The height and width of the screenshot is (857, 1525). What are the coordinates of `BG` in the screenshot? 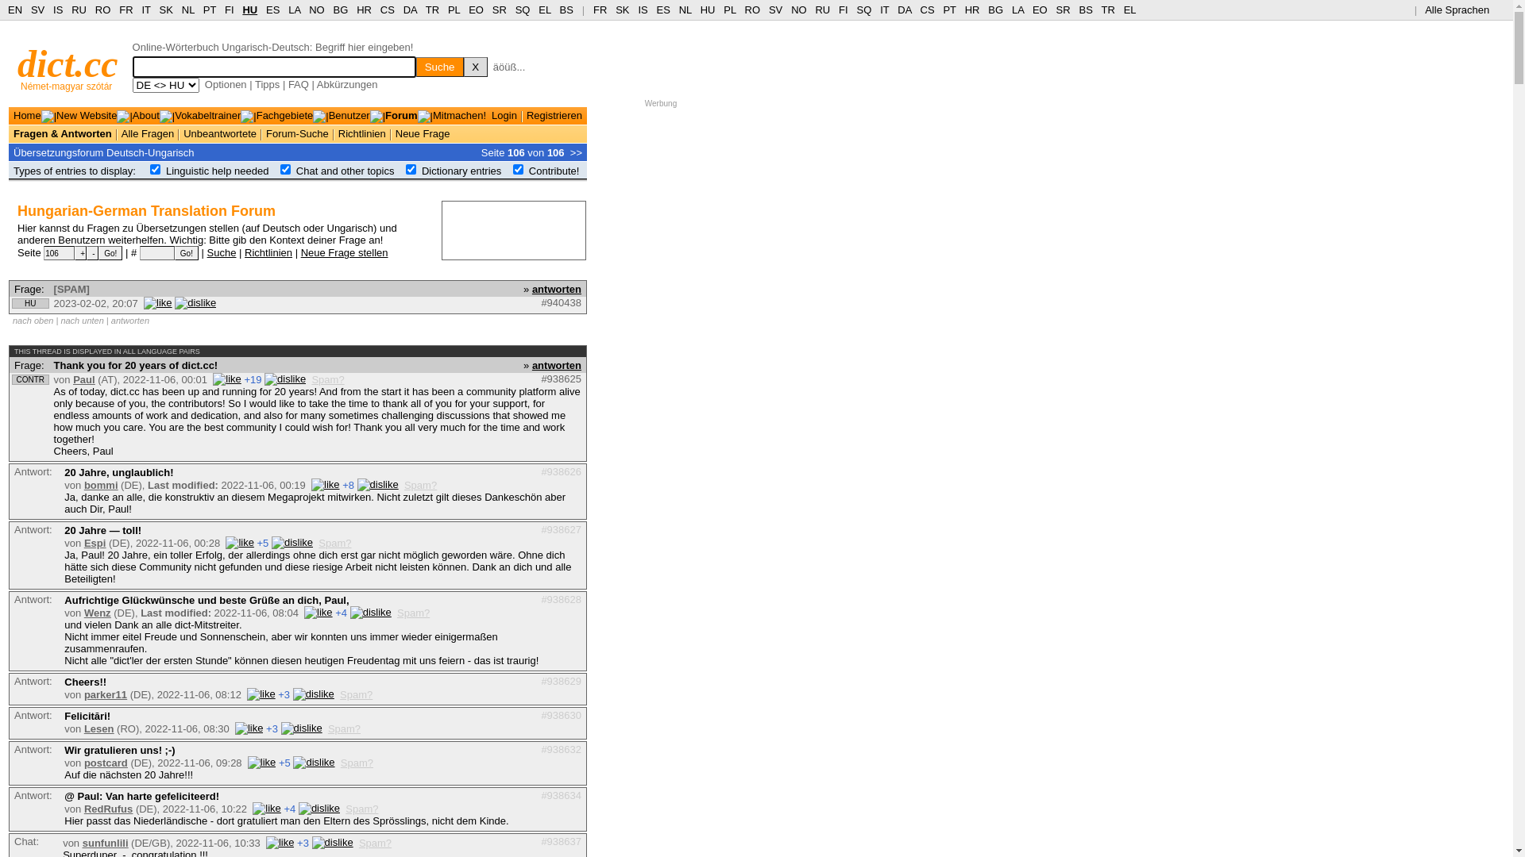 It's located at (996, 10).